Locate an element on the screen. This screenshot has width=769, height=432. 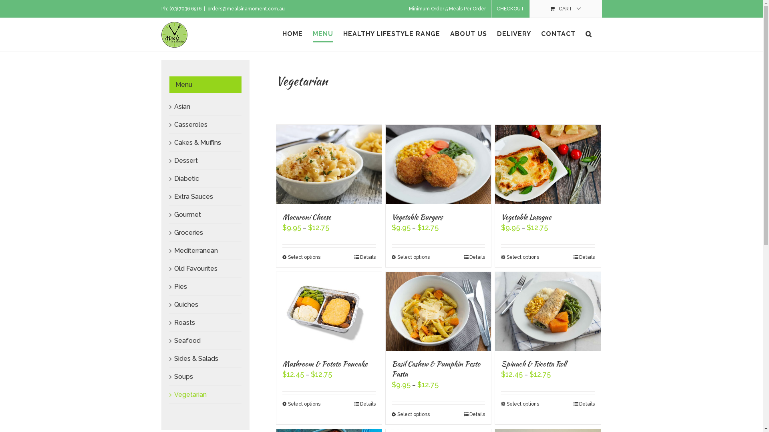
Details is located at coordinates (584, 257).